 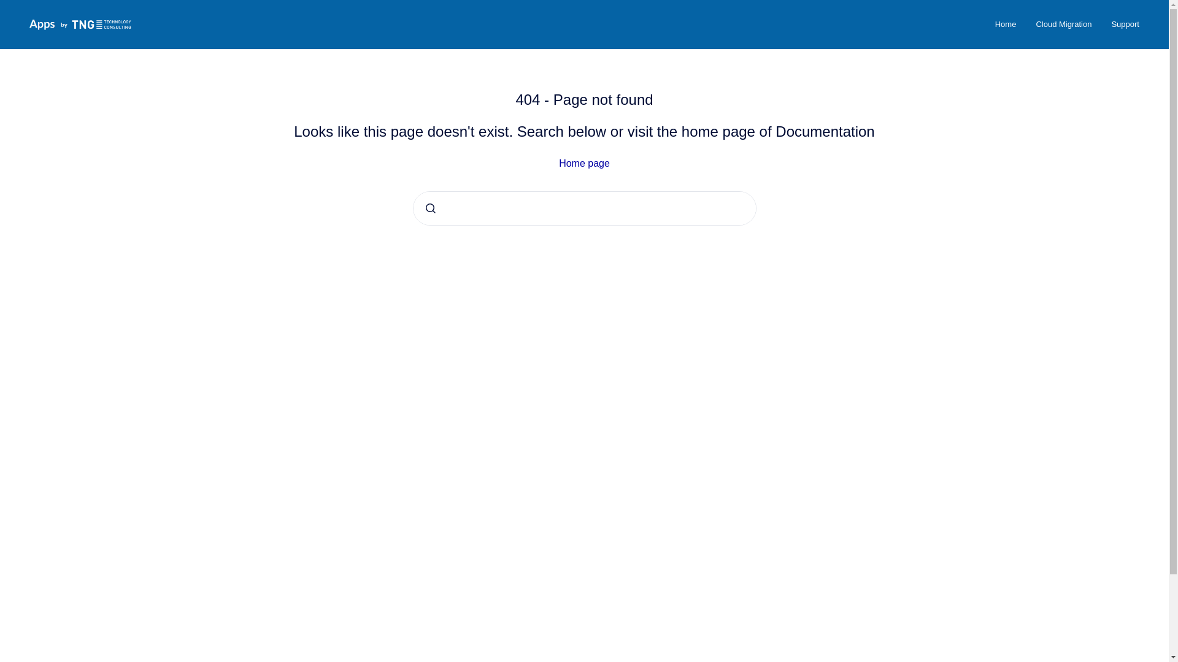 What do you see at coordinates (584, 163) in the screenshot?
I see `Home page` at bounding box center [584, 163].